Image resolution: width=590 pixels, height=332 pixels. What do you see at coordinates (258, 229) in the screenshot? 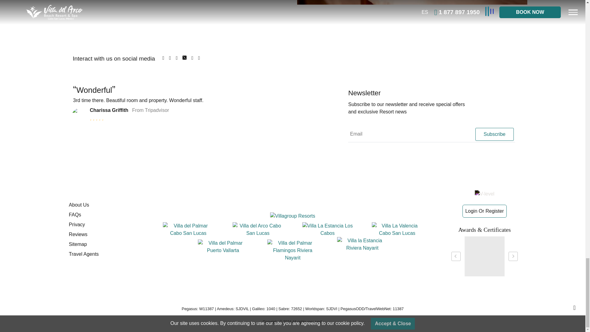
I see `Villa del Arco Cabo San Lucas` at bounding box center [258, 229].